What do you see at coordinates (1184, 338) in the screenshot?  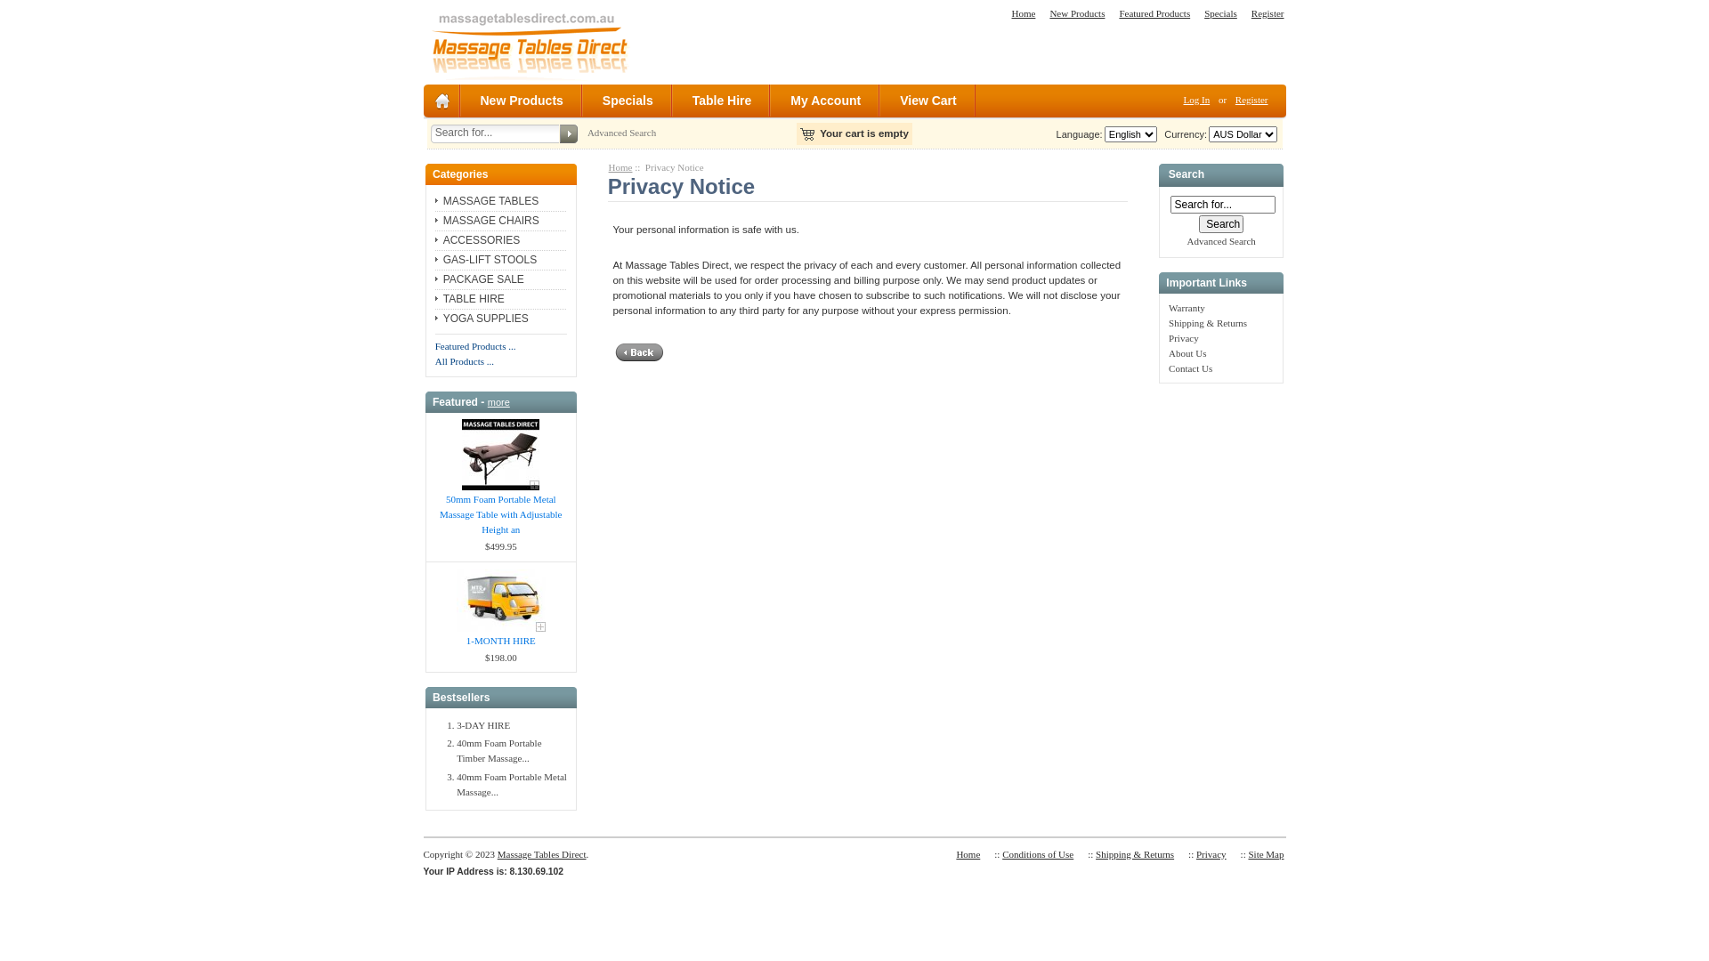 I see `Privacy` at bounding box center [1184, 338].